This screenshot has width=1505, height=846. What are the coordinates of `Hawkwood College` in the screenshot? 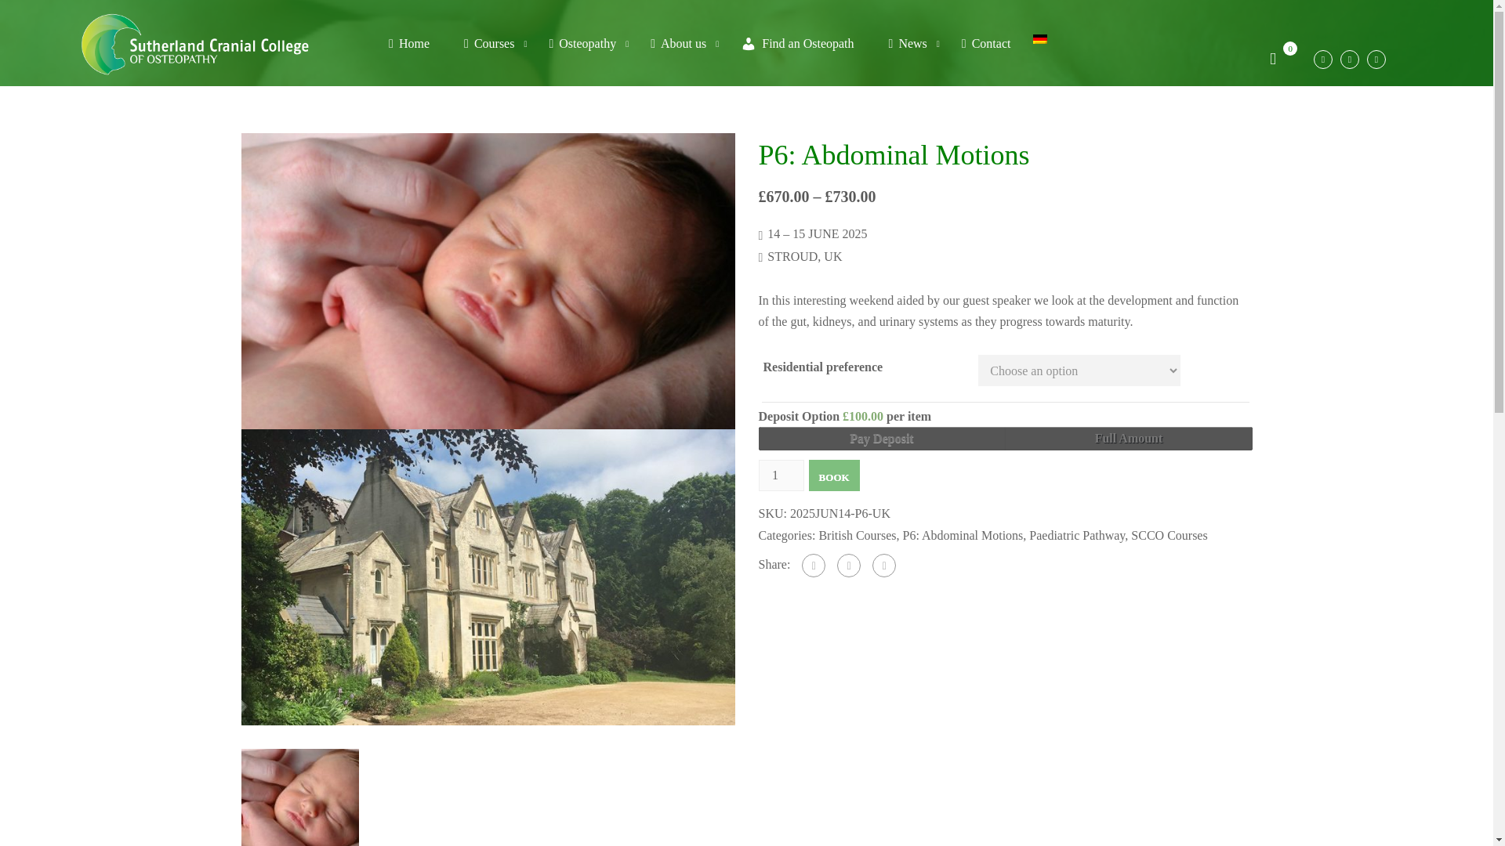 It's located at (488, 576).